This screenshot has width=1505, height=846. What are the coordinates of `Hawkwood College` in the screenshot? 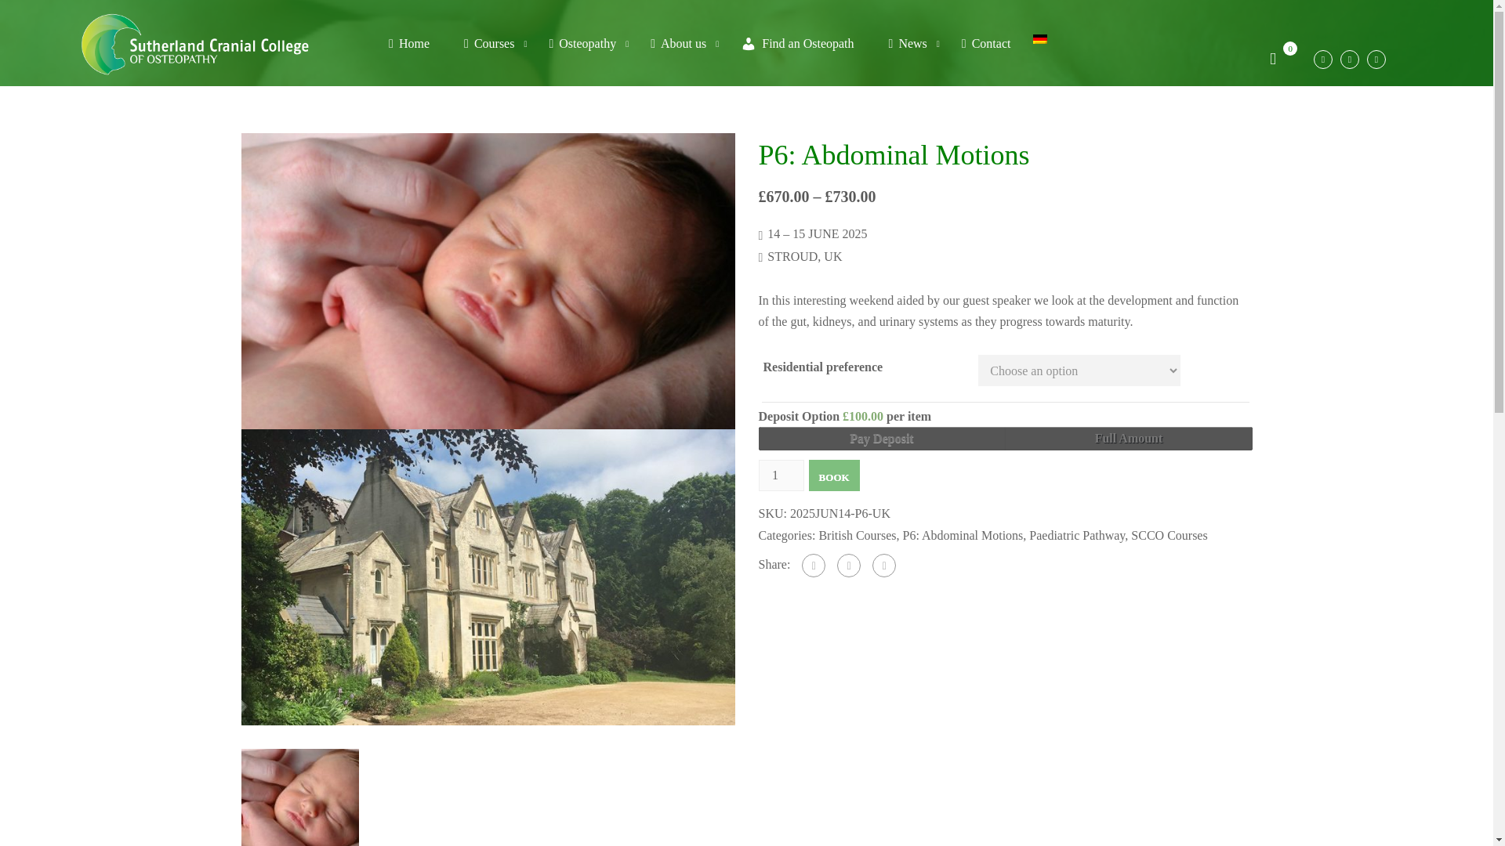 It's located at (488, 576).